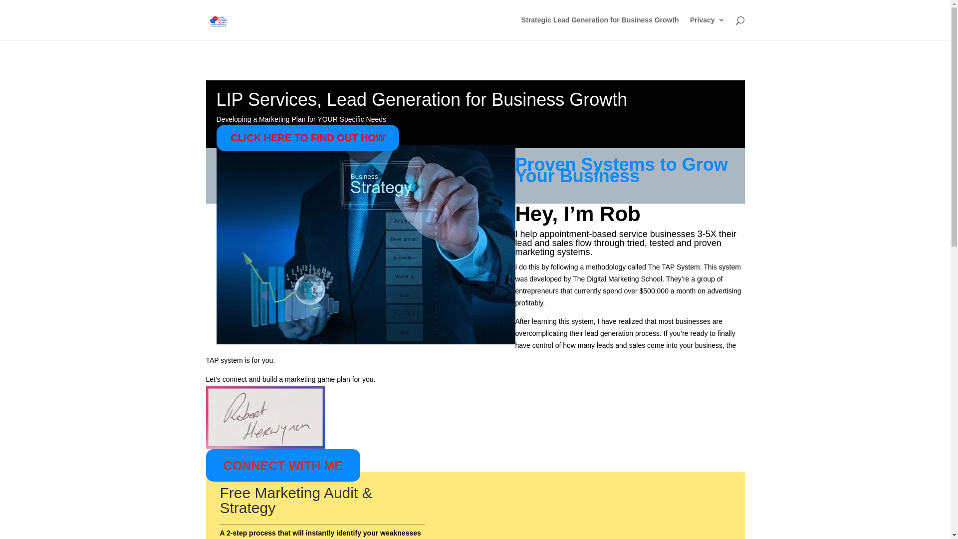  I want to click on CONNECT WITH ME, so click(283, 465).